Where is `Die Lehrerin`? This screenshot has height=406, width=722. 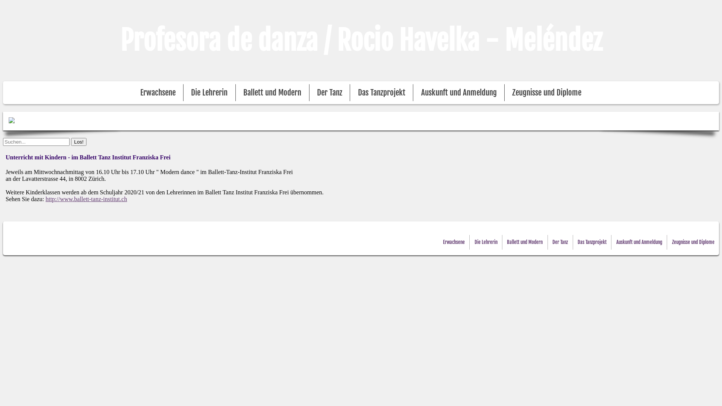
Die Lehrerin is located at coordinates (209, 93).